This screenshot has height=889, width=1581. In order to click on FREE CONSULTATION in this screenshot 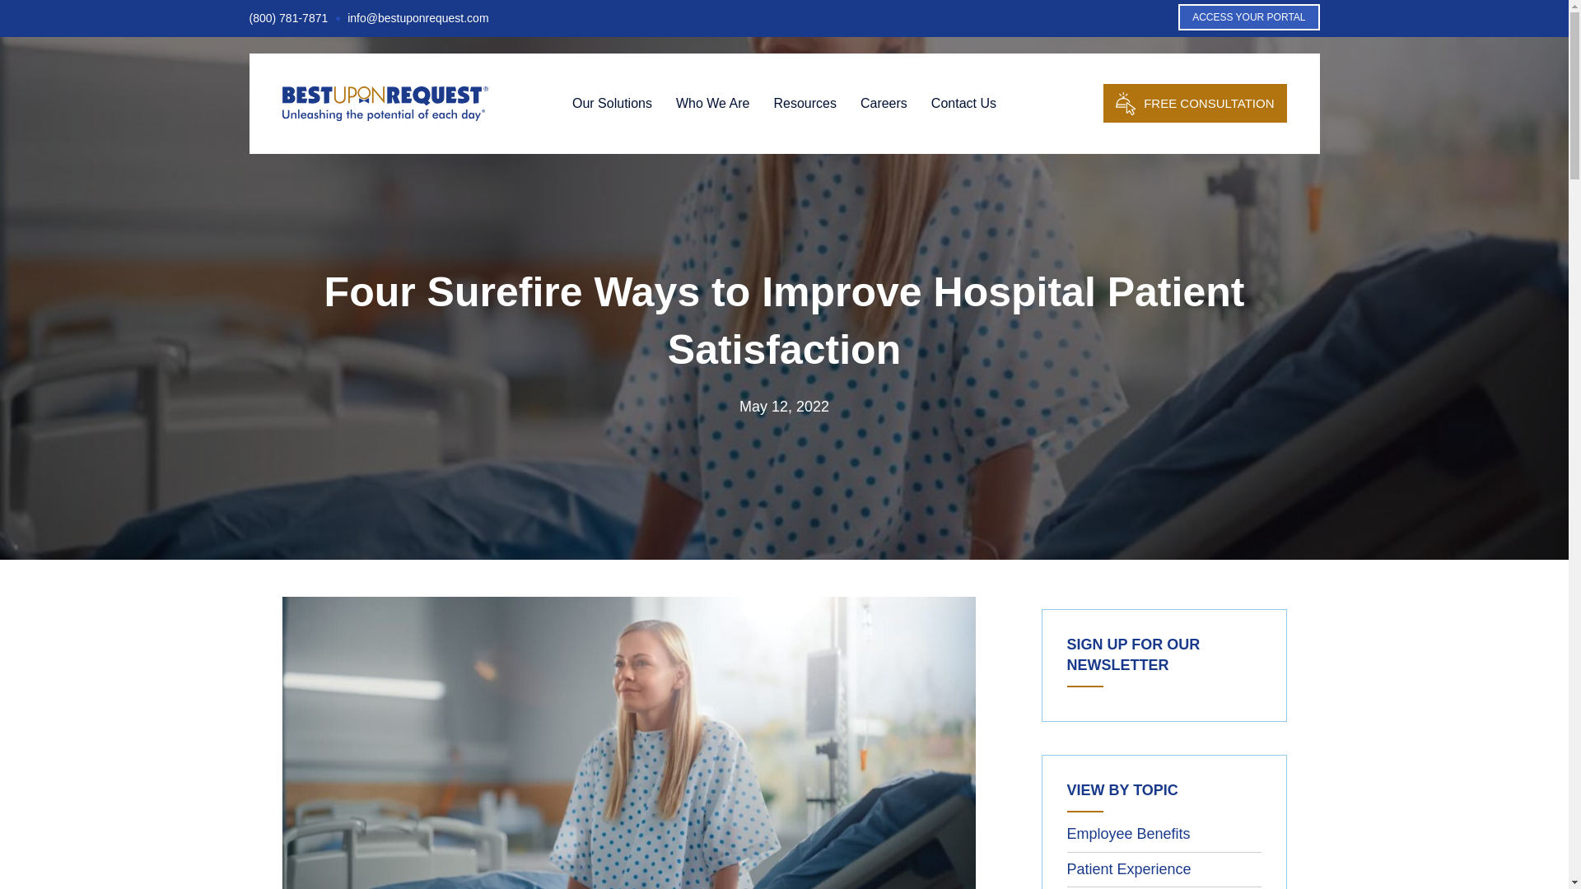, I will do `click(1195, 103)`.